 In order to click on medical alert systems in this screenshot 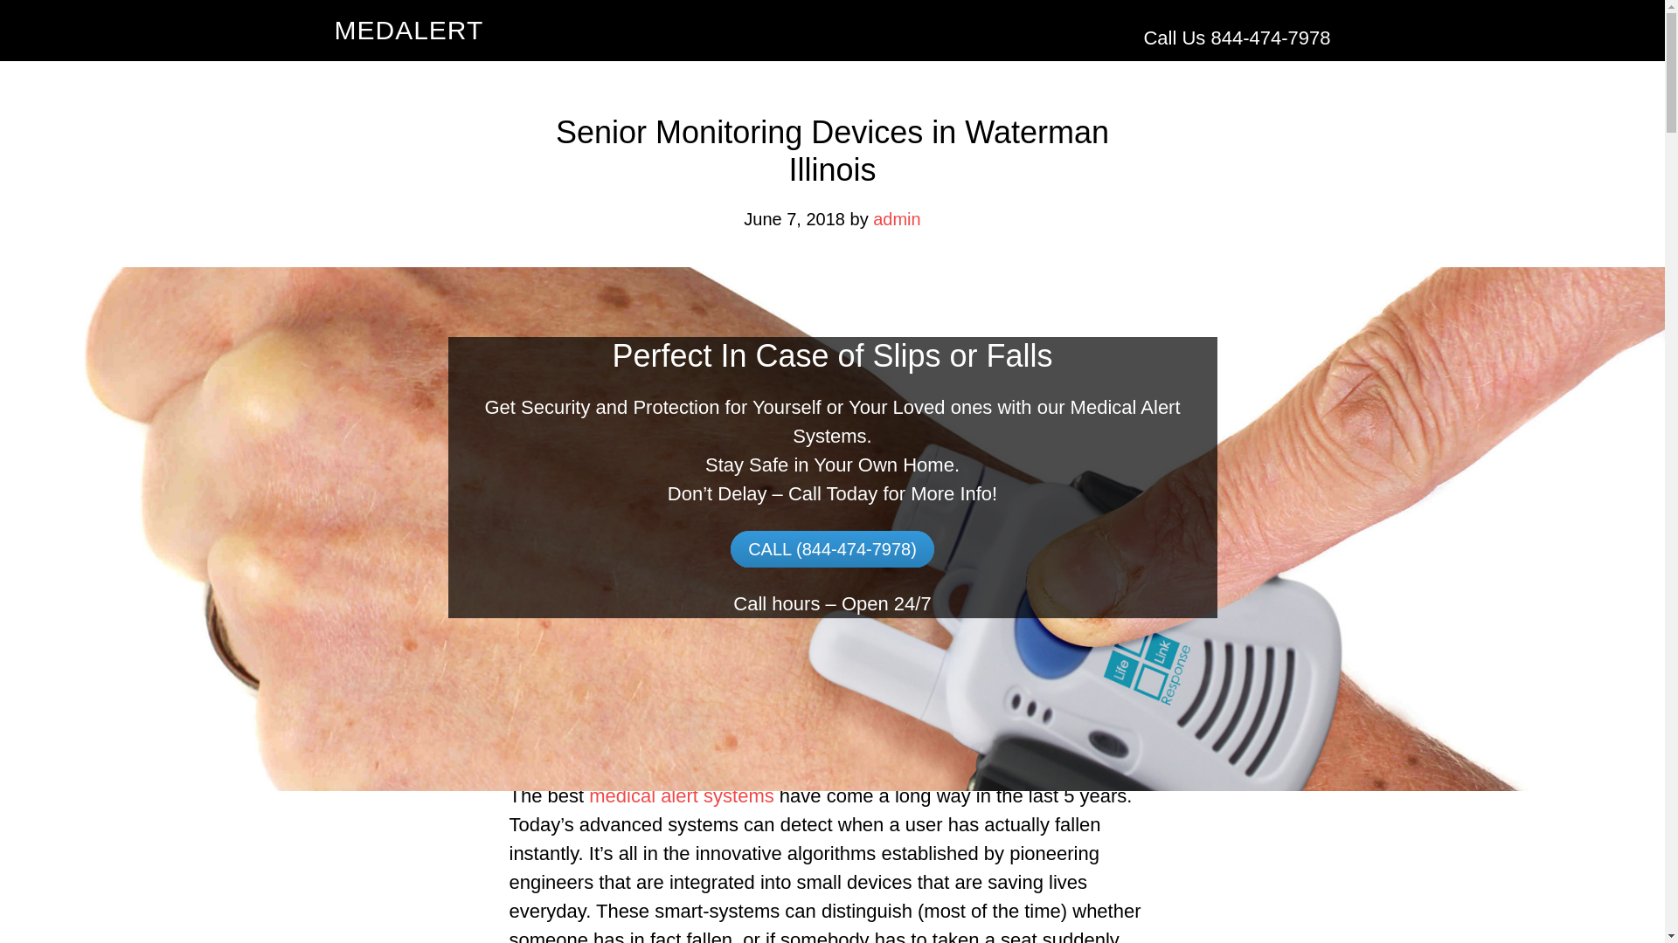, I will do `click(681, 795)`.